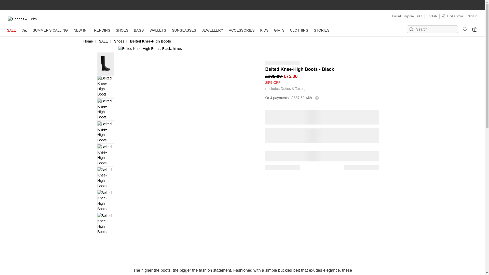  What do you see at coordinates (279, 31) in the screenshot?
I see `GIFTS` at bounding box center [279, 31].